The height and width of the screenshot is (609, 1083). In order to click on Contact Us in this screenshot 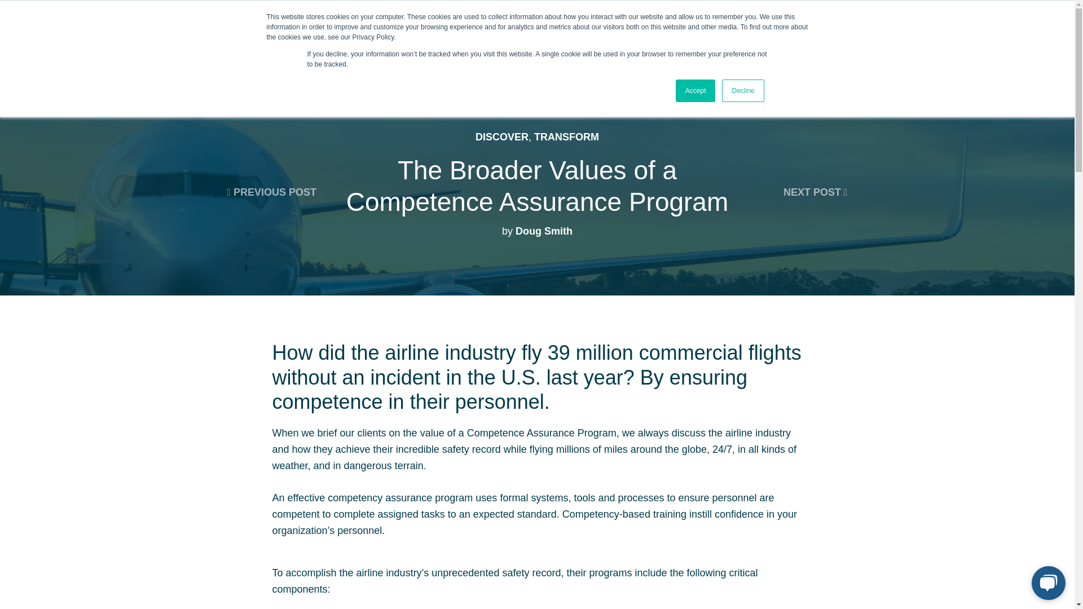, I will do `click(1014, 35)`.